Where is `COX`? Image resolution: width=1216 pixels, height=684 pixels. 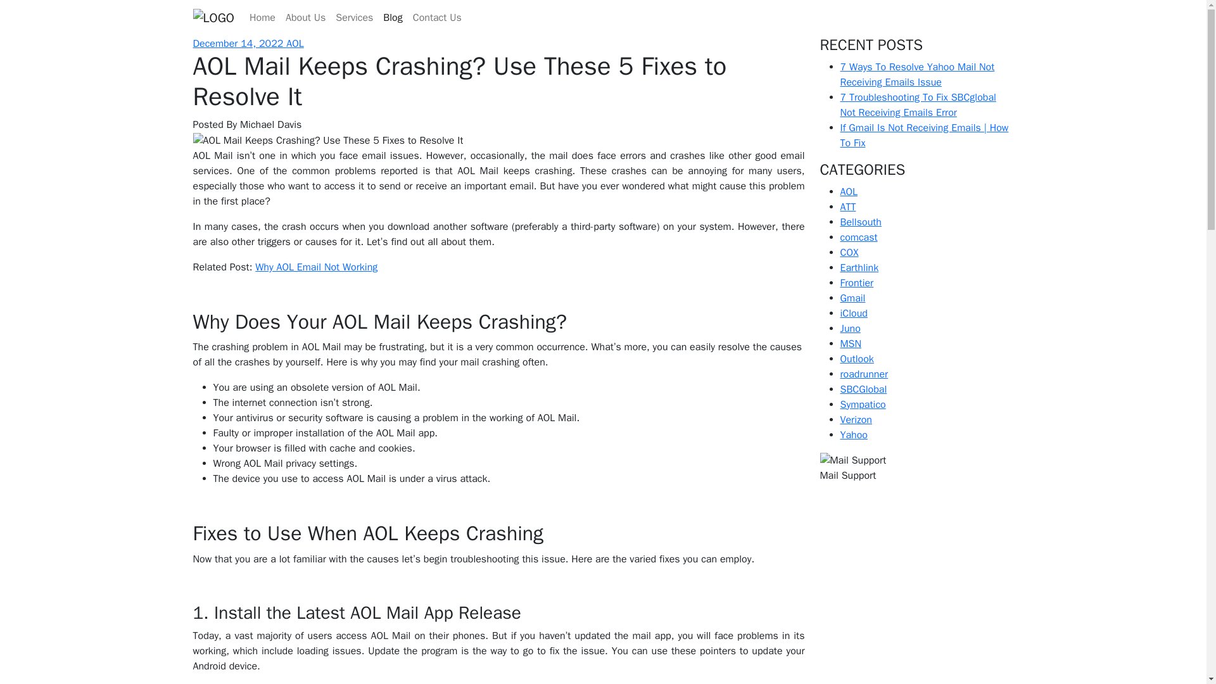 COX is located at coordinates (849, 252).